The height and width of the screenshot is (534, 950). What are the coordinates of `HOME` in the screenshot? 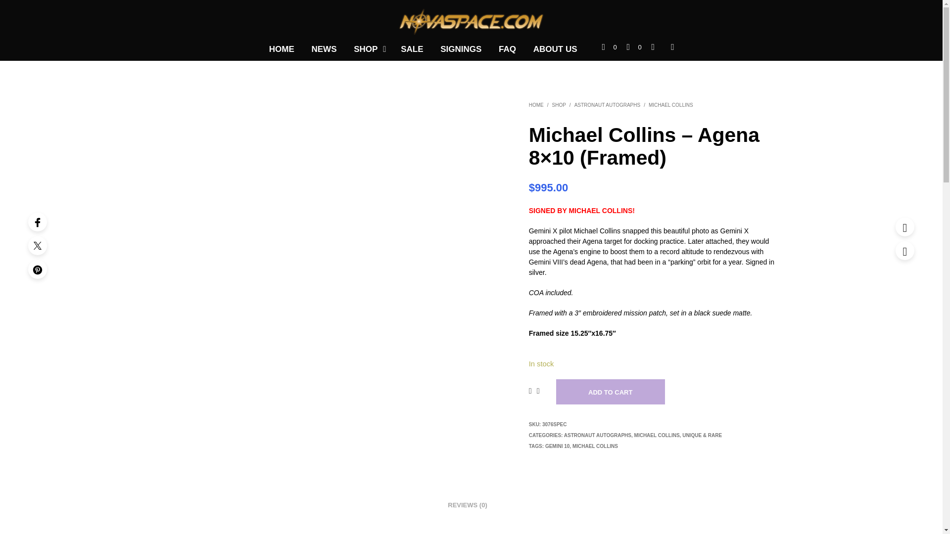 It's located at (536, 105).